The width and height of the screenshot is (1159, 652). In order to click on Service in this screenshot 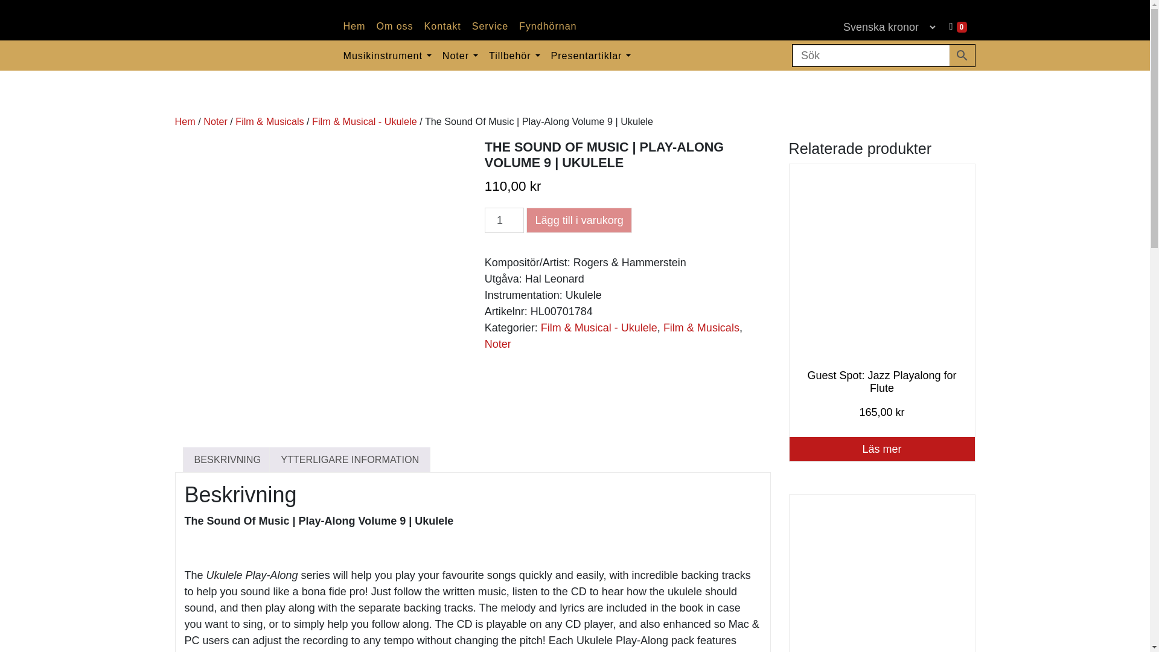, I will do `click(490, 25)`.